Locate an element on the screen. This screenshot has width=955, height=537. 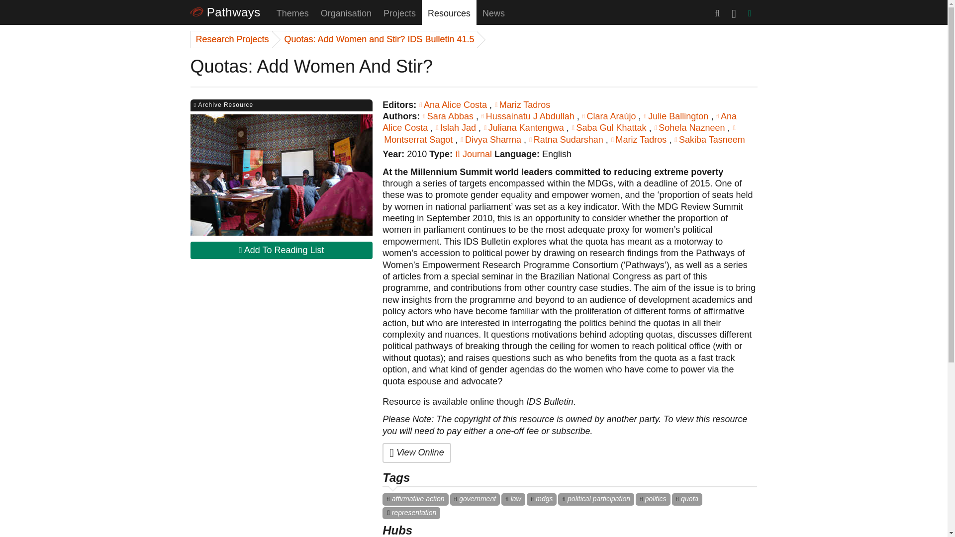
Mariz Tadros is located at coordinates (640, 139).